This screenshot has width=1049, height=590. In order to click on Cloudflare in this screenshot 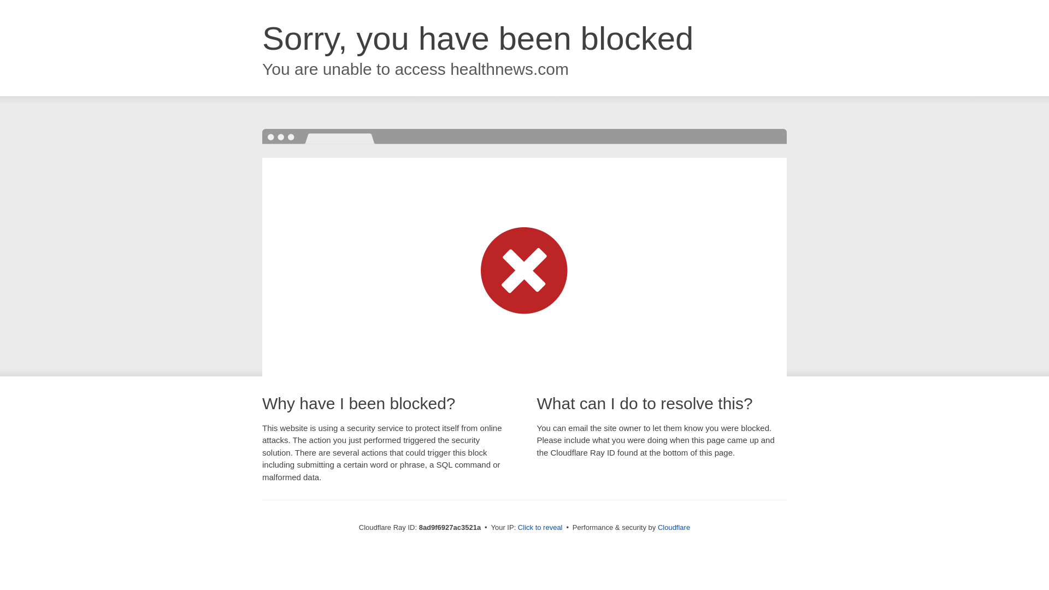, I will do `click(674, 527)`.